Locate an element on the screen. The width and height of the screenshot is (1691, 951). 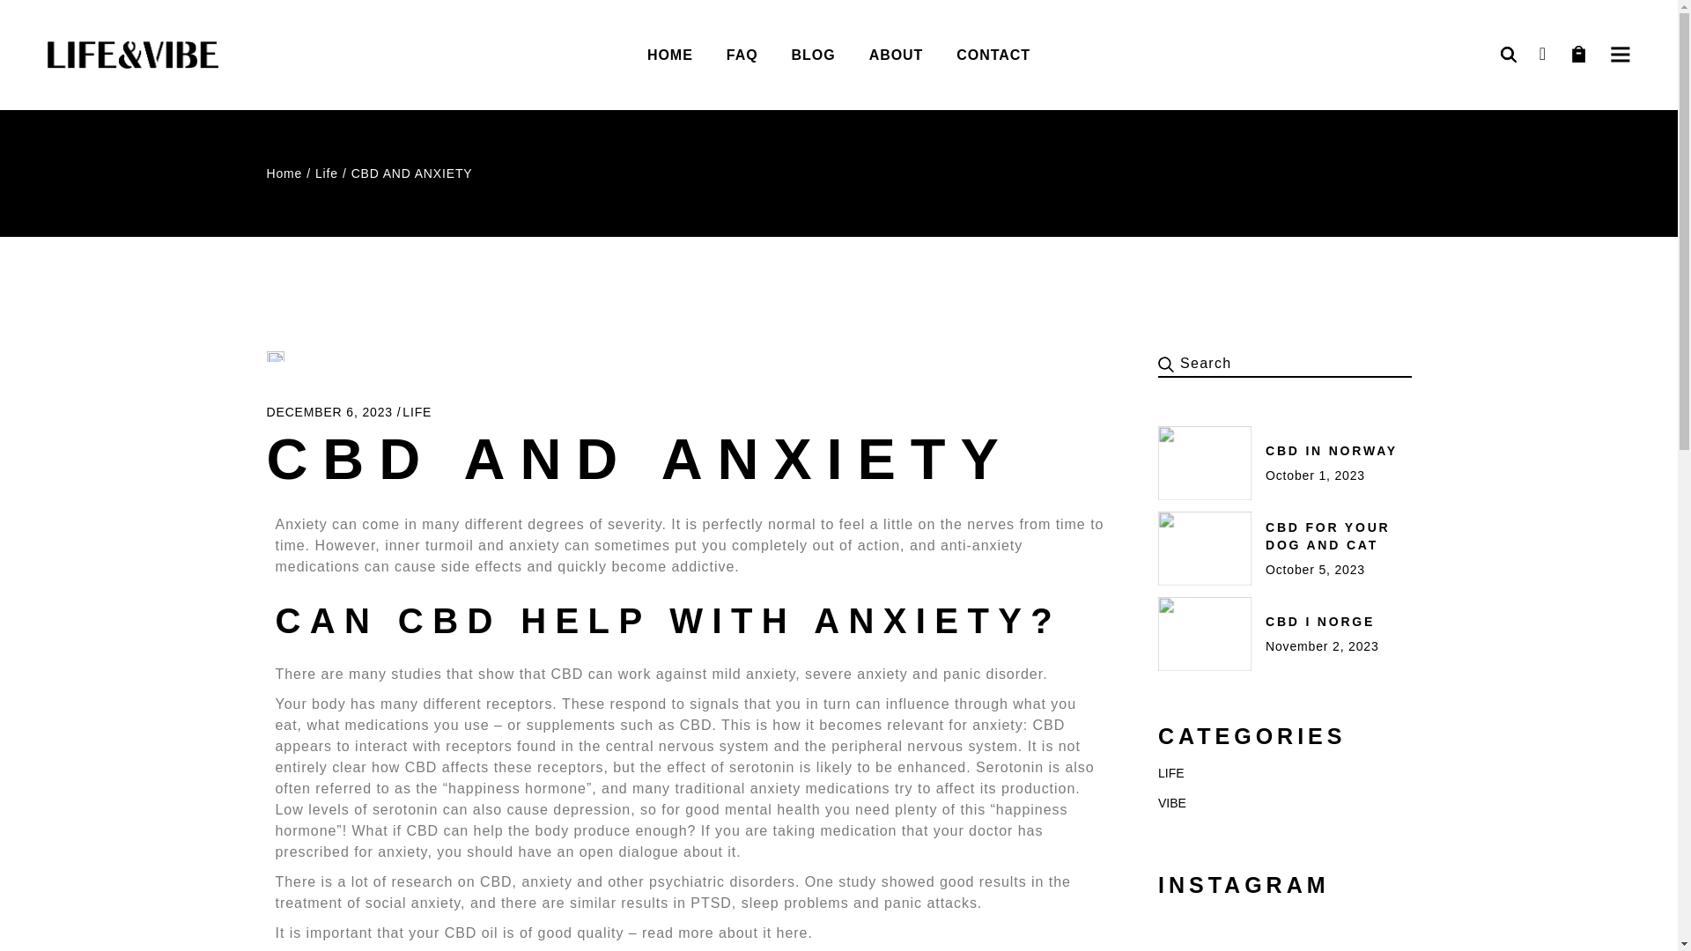
October 1, 2023 is located at coordinates (1314, 475).